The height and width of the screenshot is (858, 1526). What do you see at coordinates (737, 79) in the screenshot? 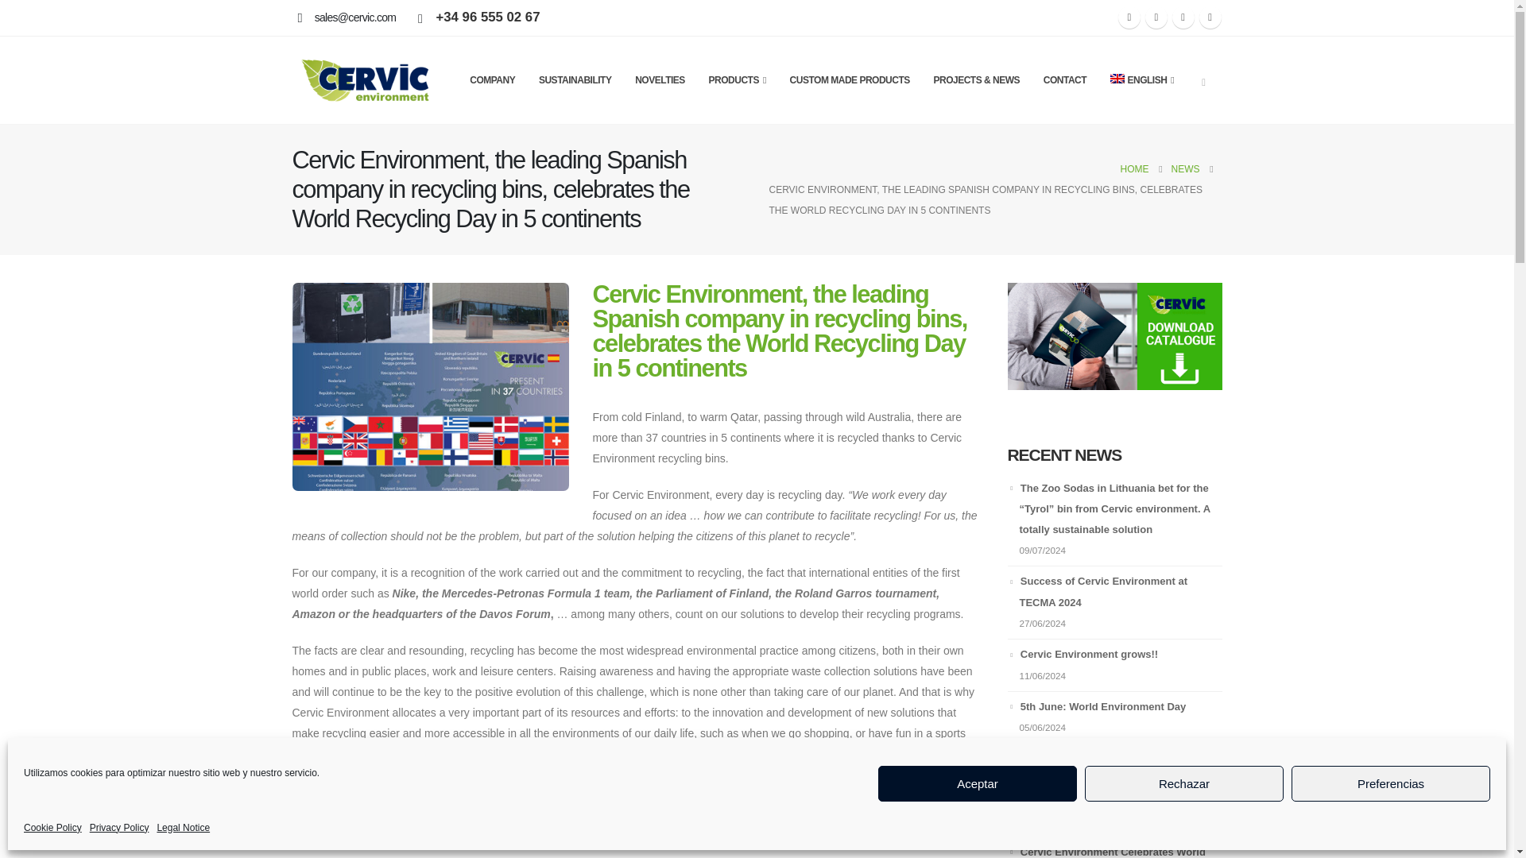
I see `PRODUCTS` at bounding box center [737, 79].